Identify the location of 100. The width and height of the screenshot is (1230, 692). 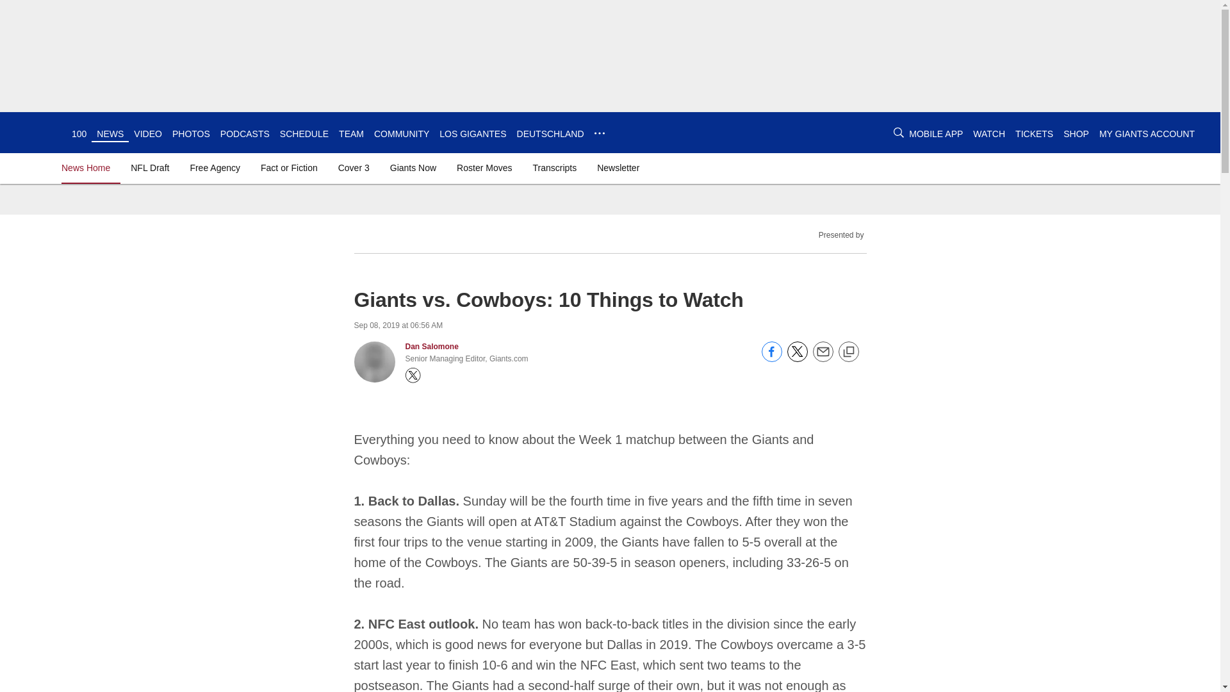
(78, 133).